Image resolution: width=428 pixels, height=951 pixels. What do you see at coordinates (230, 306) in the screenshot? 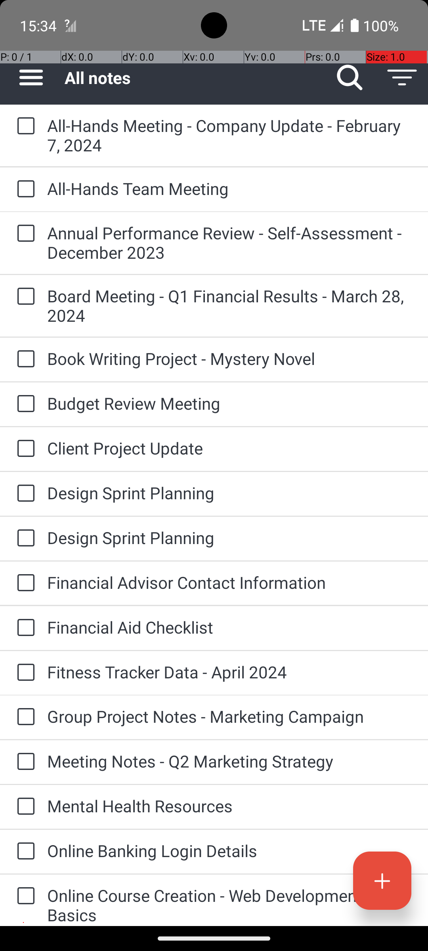
I see `Board Meeting - Q1 Financial Results - March 28, 2024` at bounding box center [230, 306].